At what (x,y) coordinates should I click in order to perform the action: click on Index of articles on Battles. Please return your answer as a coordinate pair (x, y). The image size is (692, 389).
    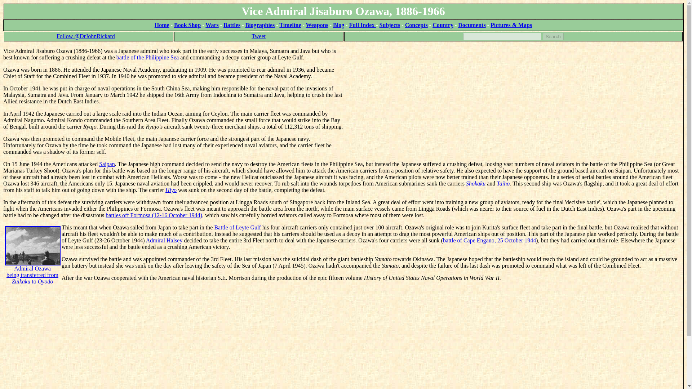
    Looking at the image, I should click on (187, 24).